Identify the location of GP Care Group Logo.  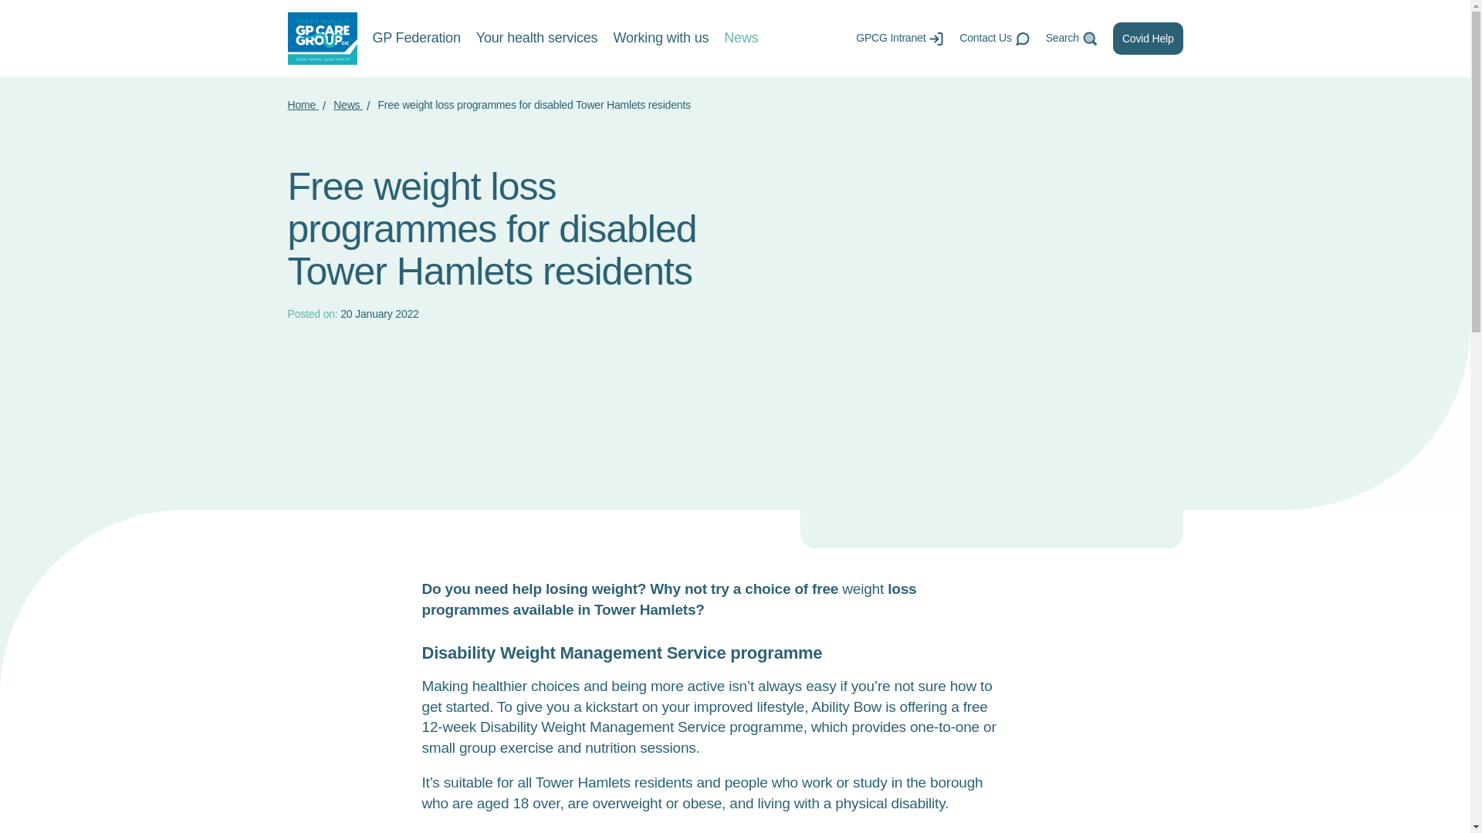
(322, 39).